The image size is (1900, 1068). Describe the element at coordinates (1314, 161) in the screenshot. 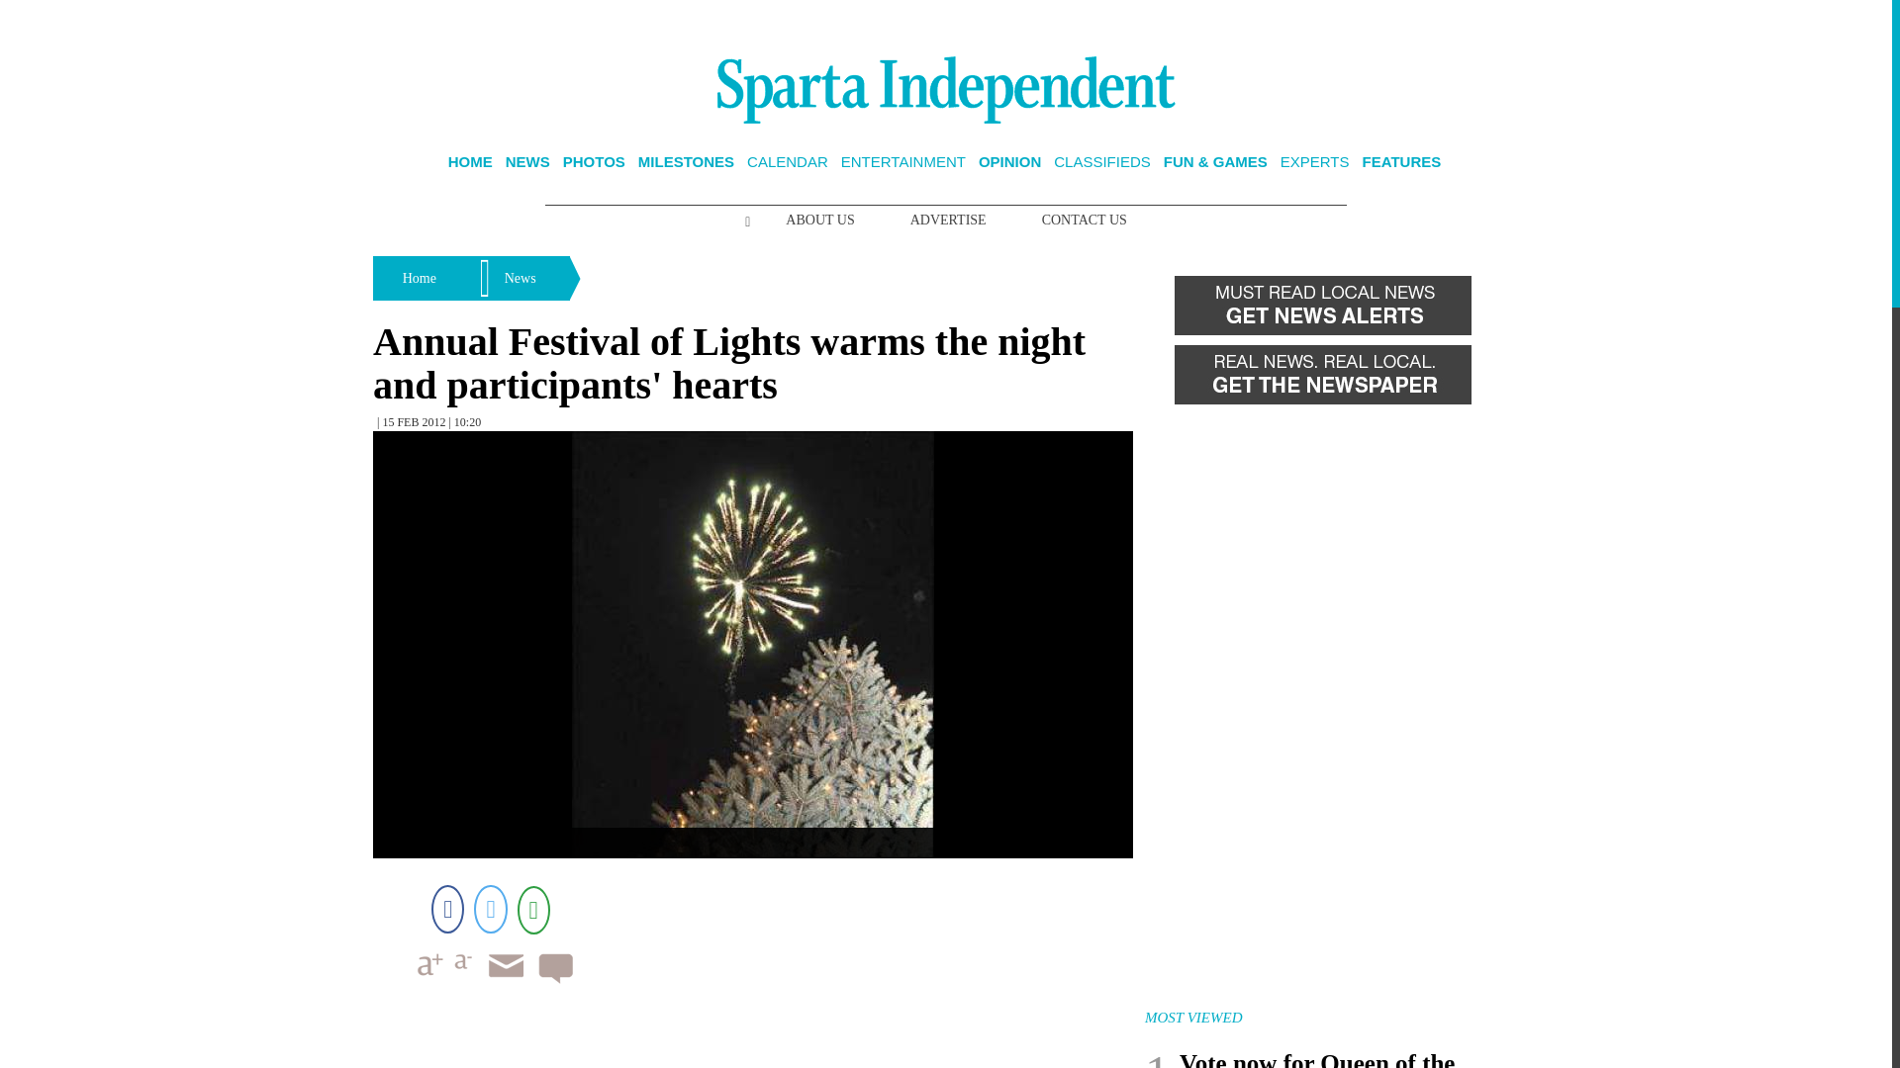

I see `EXPERTS` at that location.